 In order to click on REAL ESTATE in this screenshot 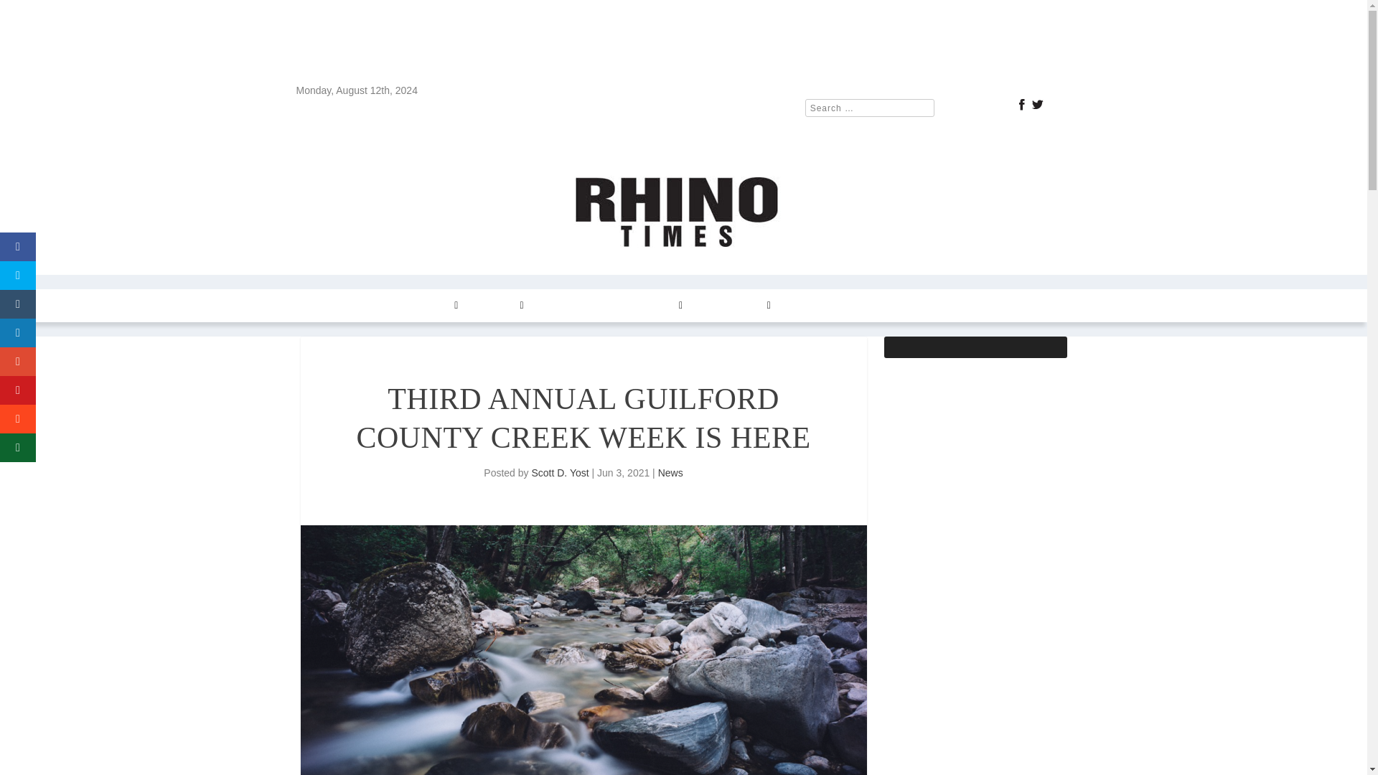, I will do `click(573, 306)`.